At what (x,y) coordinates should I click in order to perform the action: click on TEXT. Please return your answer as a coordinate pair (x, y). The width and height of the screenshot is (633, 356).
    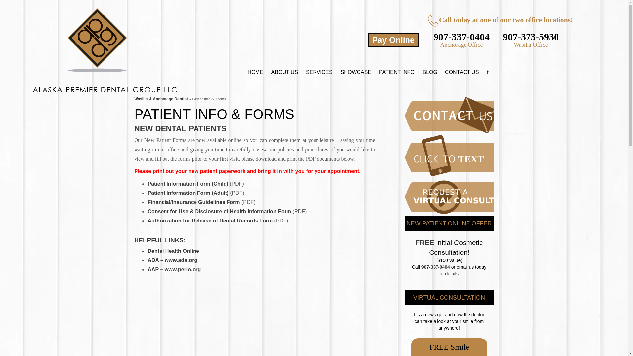
    Looking at the image, I should click on (461, 156).